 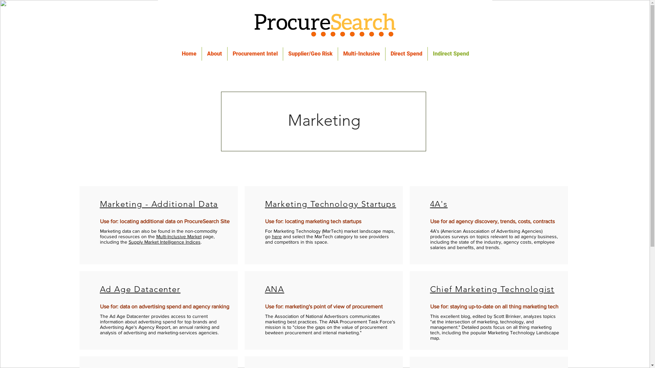 What do you see at coordinates (189, 54) in the screenshot?
I see `Home` at bounding box center [189, 54].